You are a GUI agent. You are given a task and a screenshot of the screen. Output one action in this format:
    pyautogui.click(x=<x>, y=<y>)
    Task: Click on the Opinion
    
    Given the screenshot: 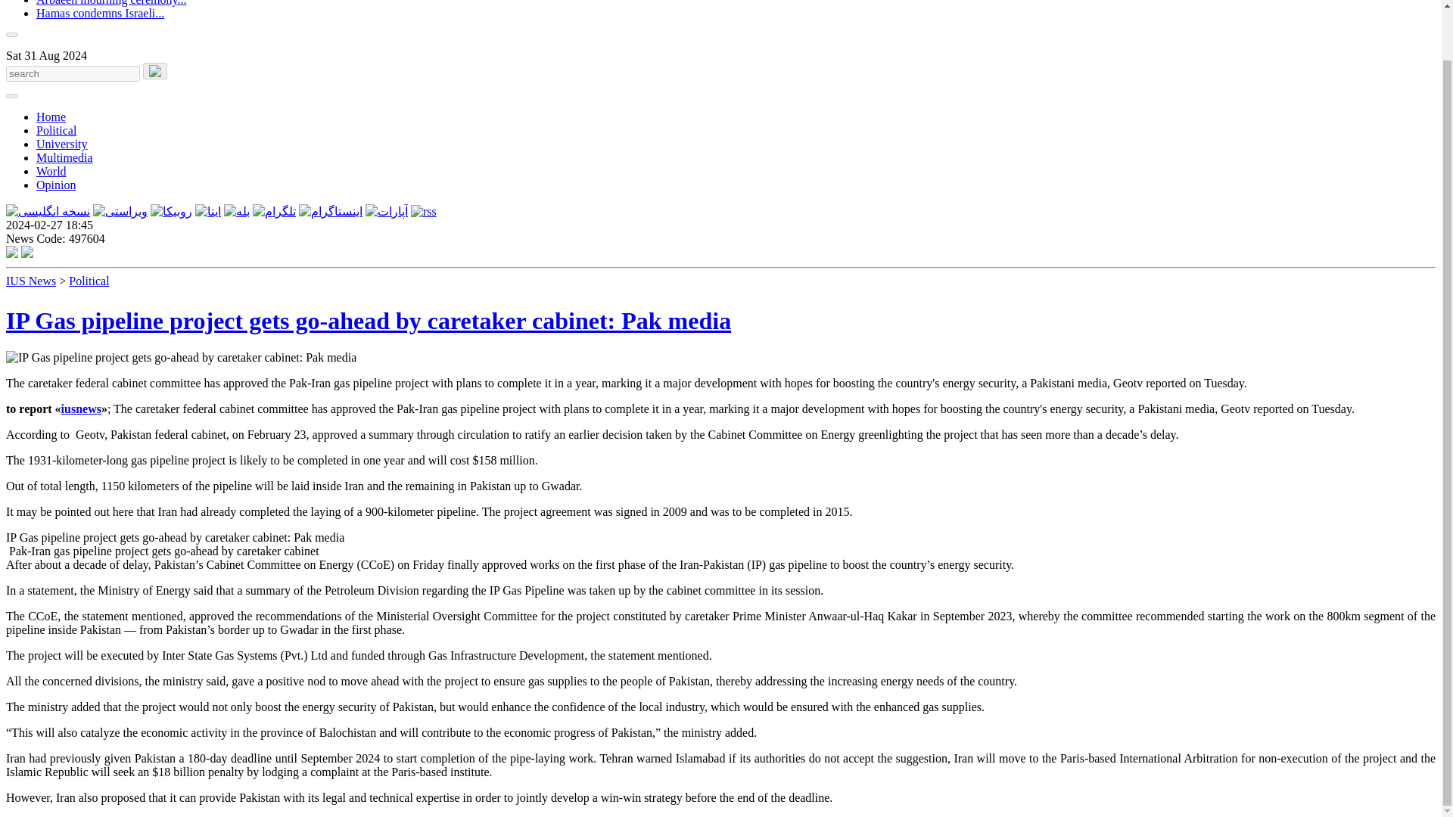 What is the action you would take?
    pyautogui.click(x=56, y=185)
    